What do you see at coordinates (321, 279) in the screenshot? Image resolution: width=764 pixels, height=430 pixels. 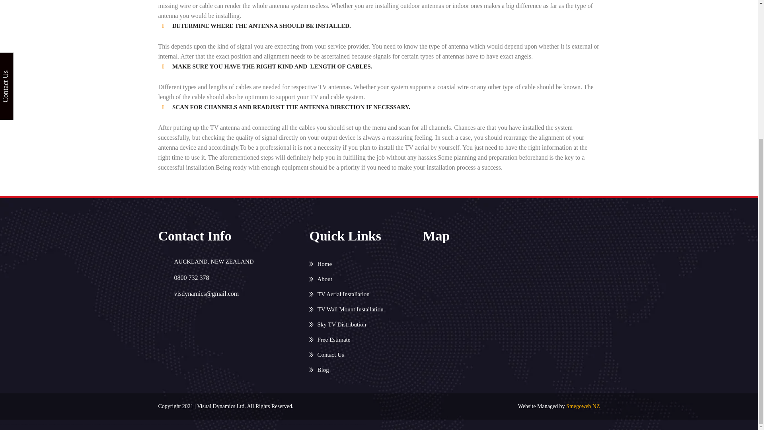 I see `About` at bounding box center [321, 279].